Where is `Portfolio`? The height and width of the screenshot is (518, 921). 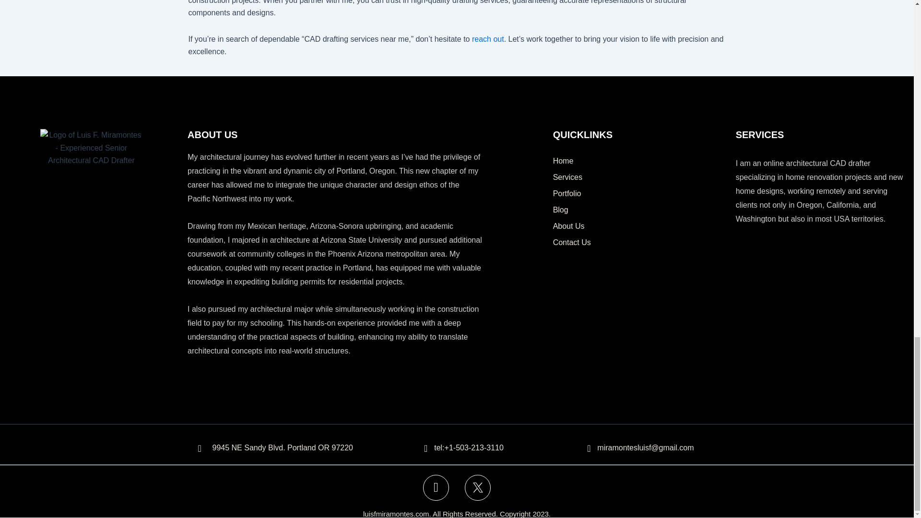 Portfolio is located at coordinates (640, 194).